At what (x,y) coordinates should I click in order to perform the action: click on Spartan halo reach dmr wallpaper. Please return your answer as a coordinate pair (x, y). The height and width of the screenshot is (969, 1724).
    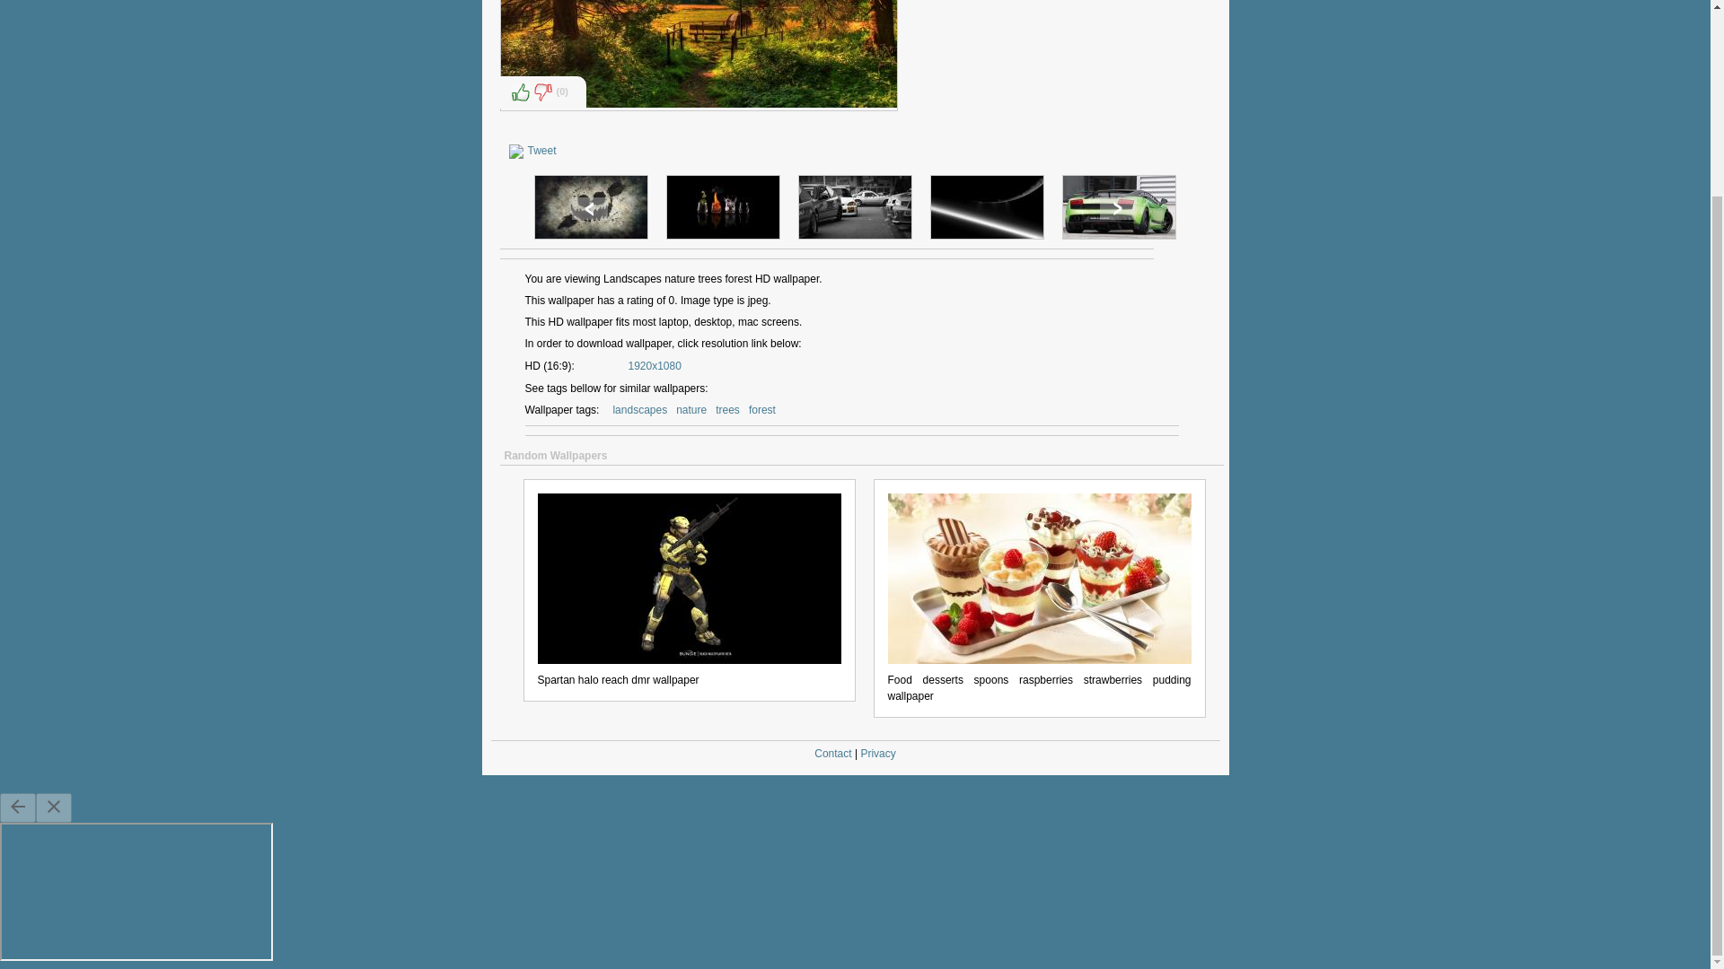
    Looking at the image, I should click on (688, 575).